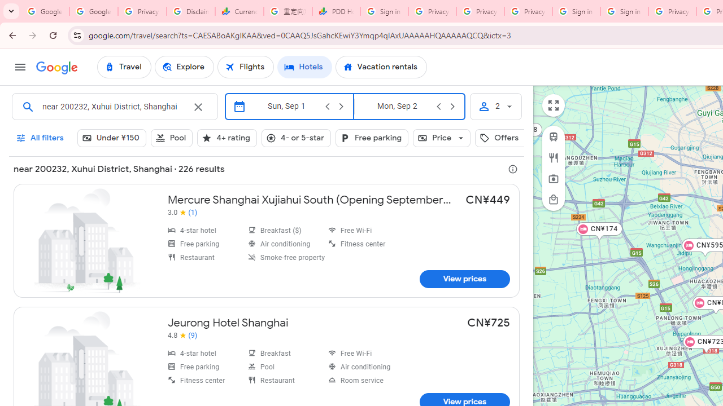 This screenshot has height=406, width=723. Describe the element at coordinates (182, 335) in the screenshot. I see `4.8 out of 5 stars from 9 reviews, Jeurong Hotel Shanghai` at that location.